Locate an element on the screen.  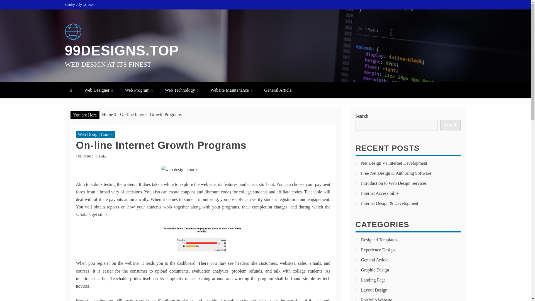
Web Technology is located at coordinates (182, 90).